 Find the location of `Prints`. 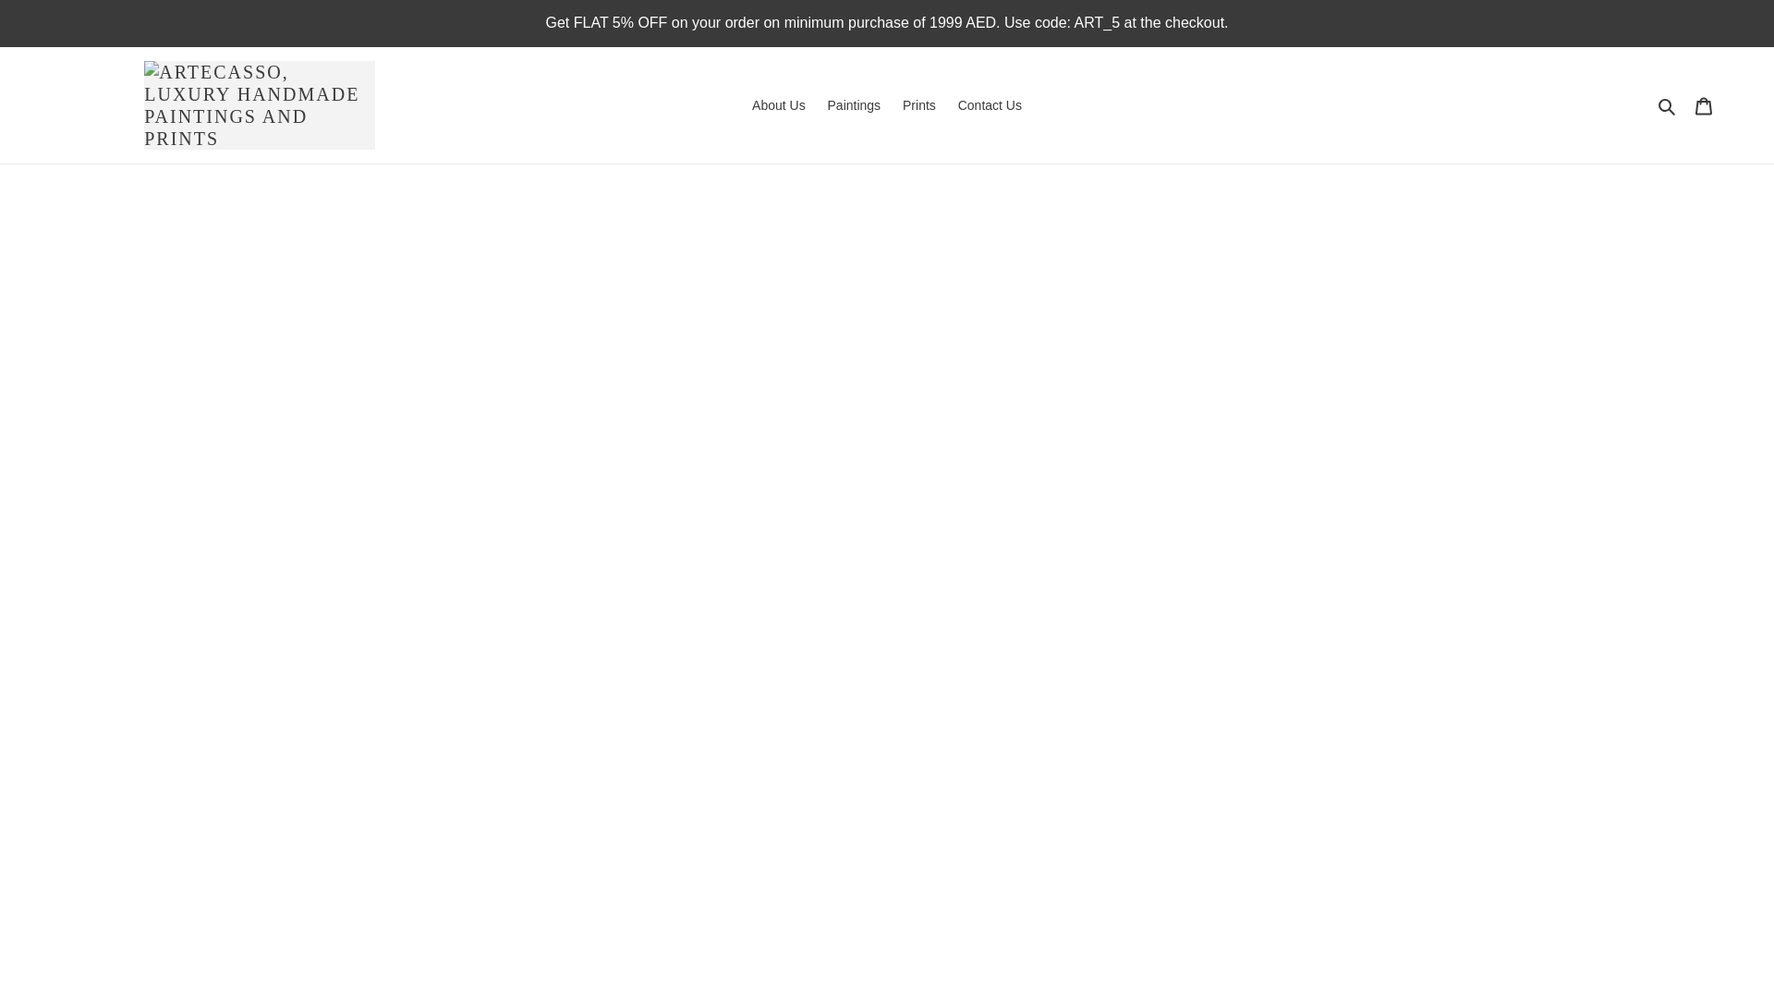

Prints is located at coordinates (919, 105).